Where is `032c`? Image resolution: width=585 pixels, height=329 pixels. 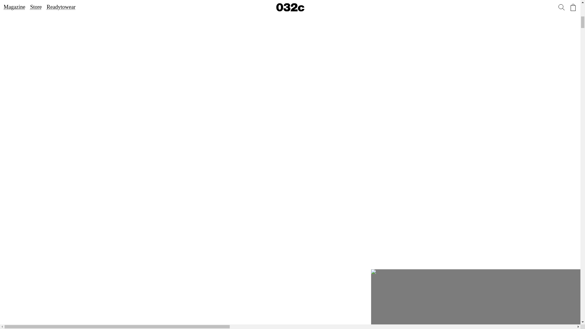 032c is located at coordinates (478, 299).